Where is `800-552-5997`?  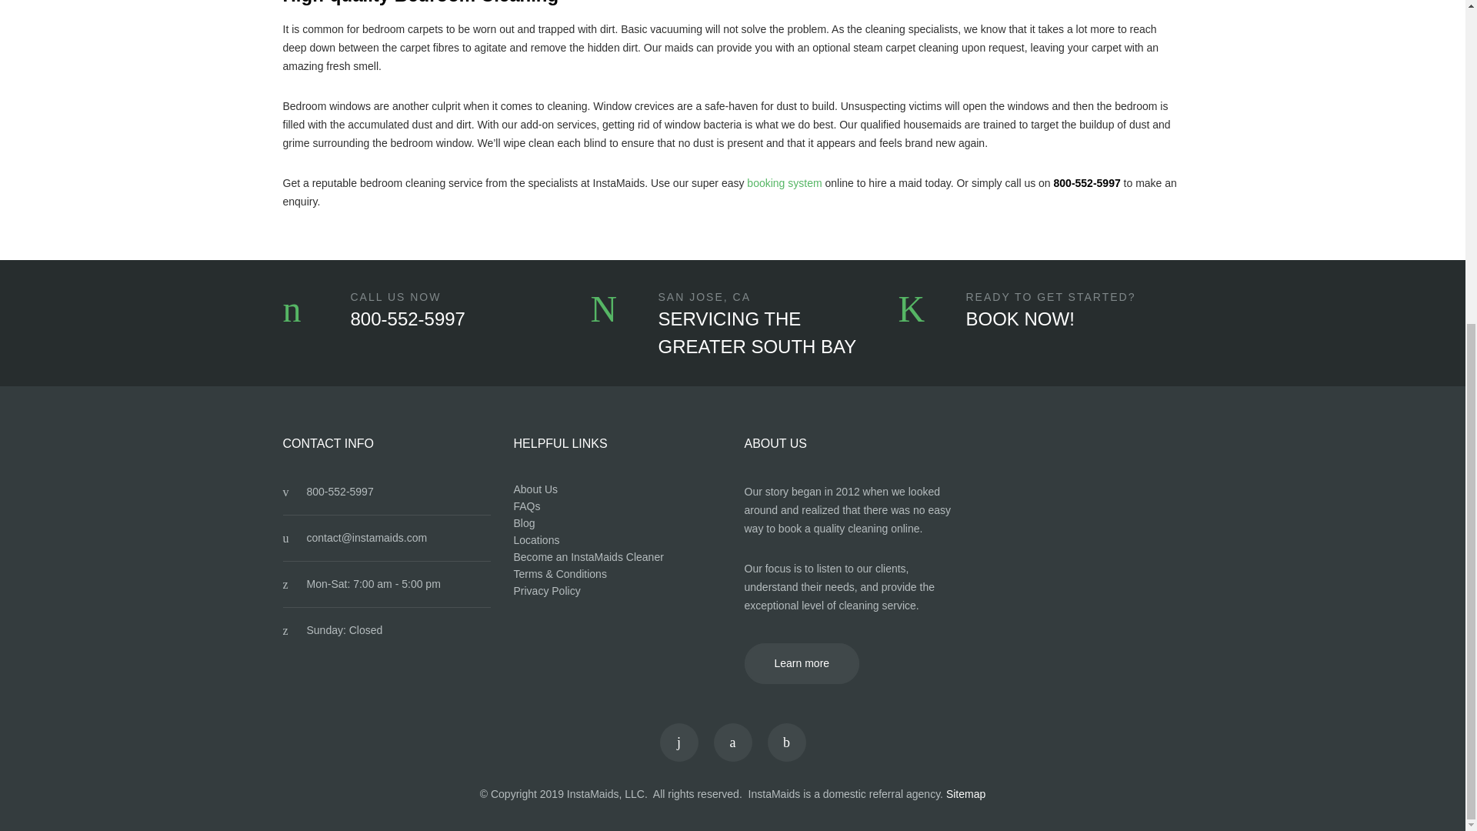 800-552-5997 is located at coordinates (339, 491).